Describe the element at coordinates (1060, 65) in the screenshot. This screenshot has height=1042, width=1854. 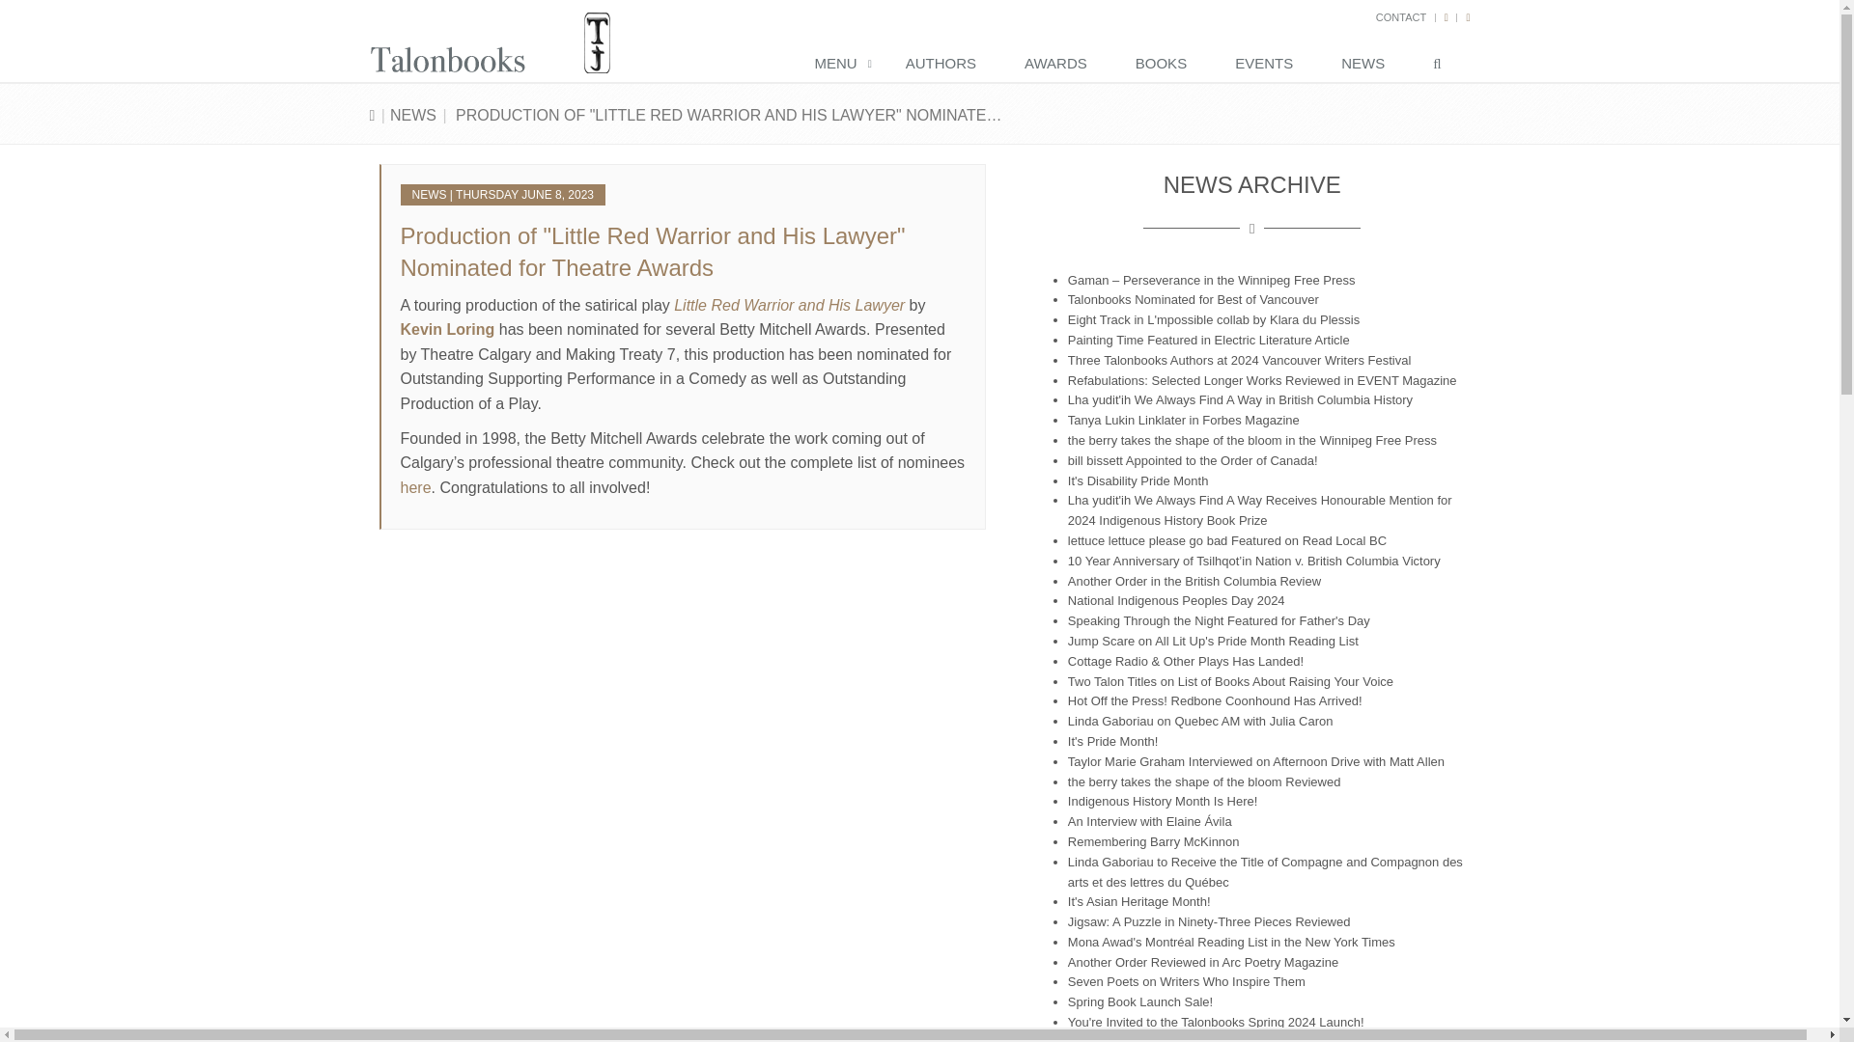
I see `AWARDS` at that location.